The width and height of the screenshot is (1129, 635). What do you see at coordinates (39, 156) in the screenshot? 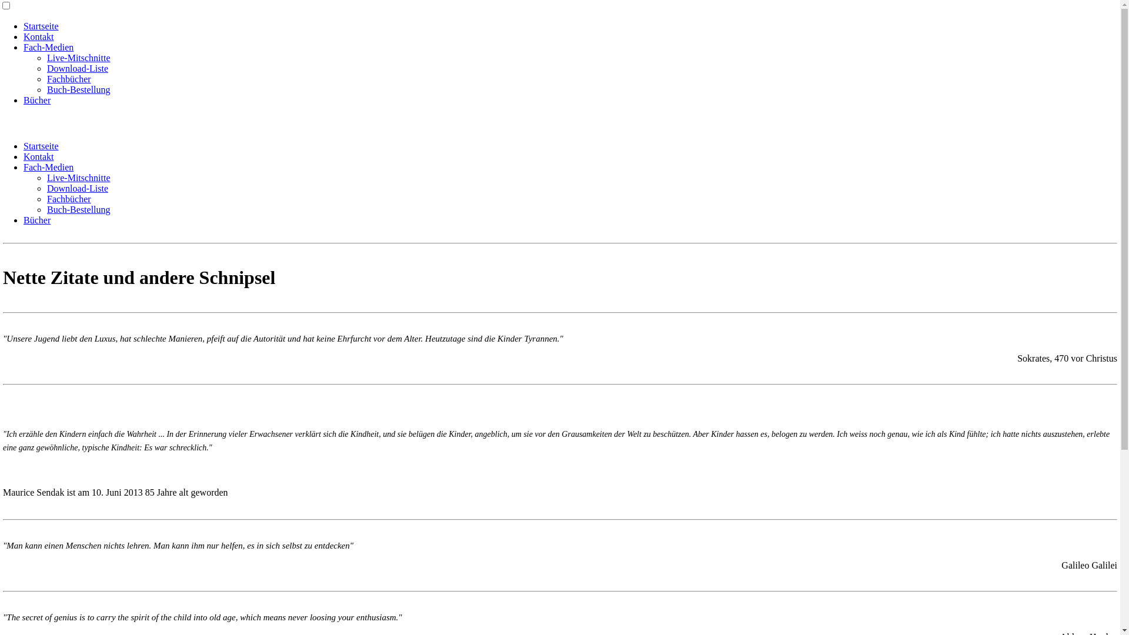
I see `Kontakt` at bounding box center [39, 156].